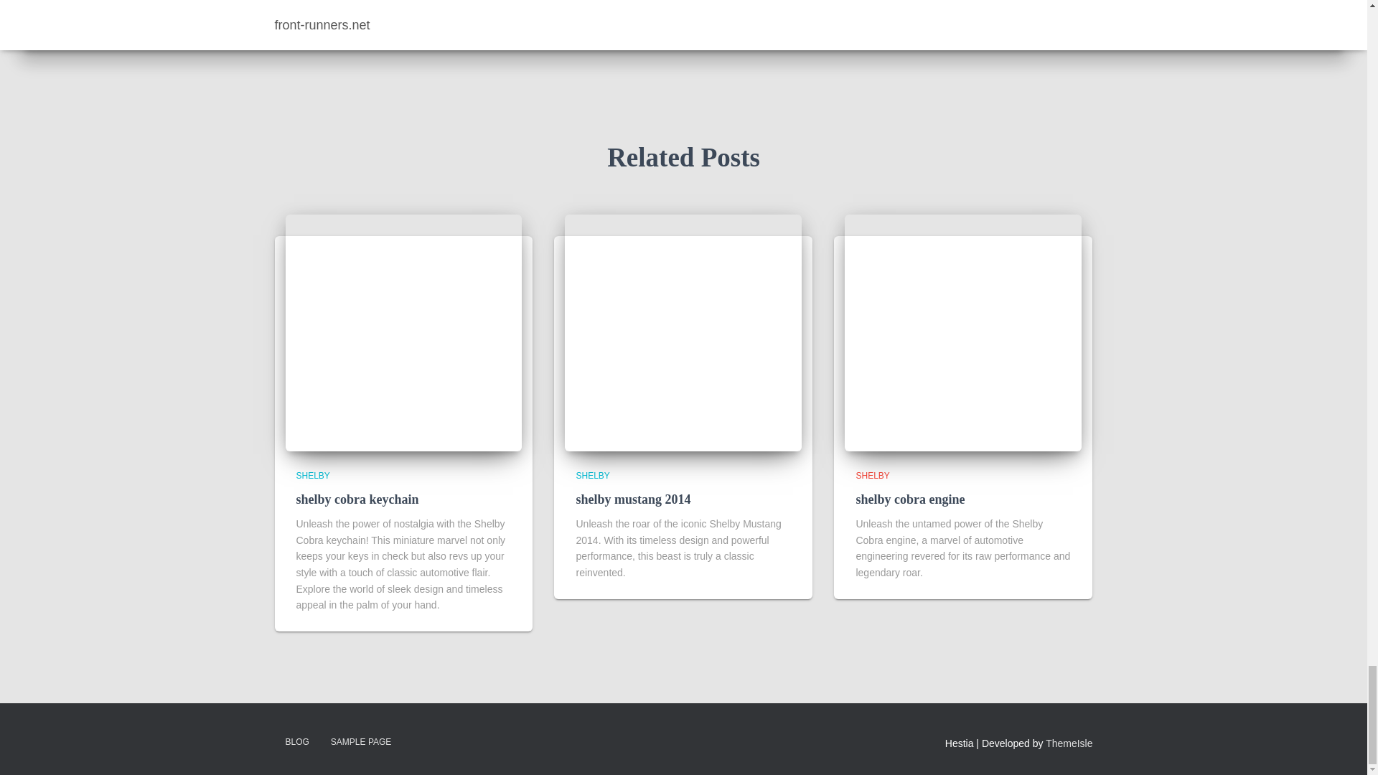 The height and width of the screenshot is (775, 1378). I want to click on shelby cobra keychain, so click(357, 499).